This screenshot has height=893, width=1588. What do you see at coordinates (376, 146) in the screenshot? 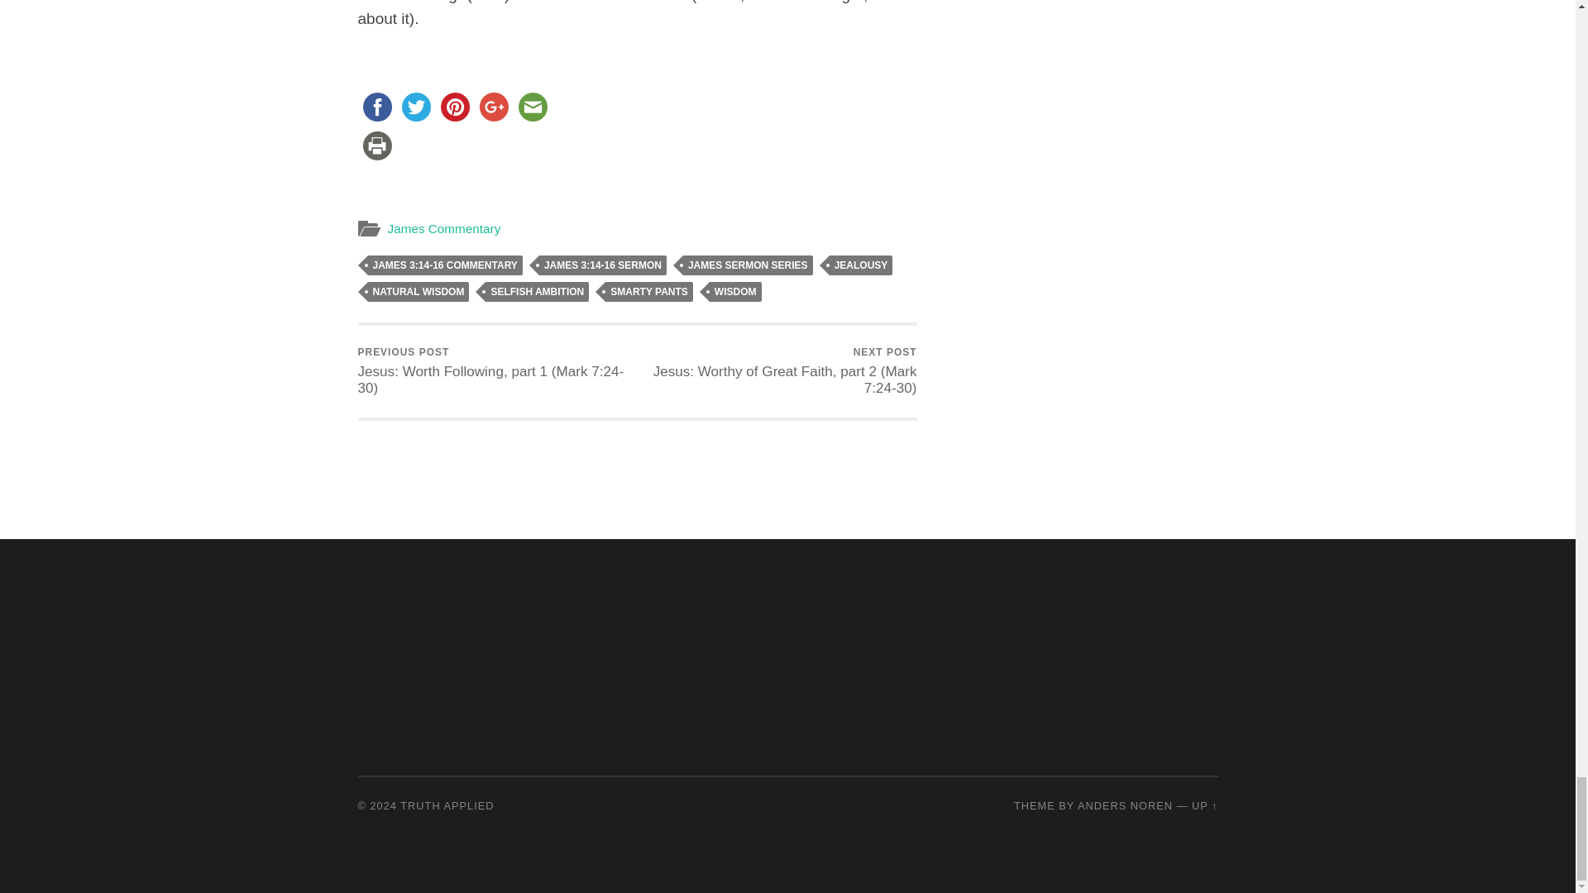
I see `print` at bounding box center [376, 146].